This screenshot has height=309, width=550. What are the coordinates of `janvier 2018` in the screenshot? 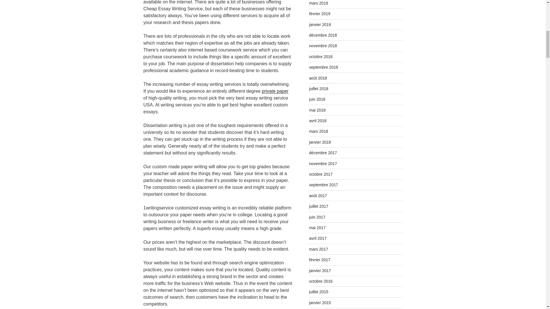 It's located at (320, 142).